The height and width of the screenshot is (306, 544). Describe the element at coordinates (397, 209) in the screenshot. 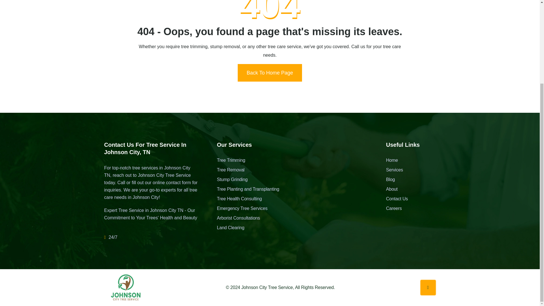

I see `Careers` at that location.